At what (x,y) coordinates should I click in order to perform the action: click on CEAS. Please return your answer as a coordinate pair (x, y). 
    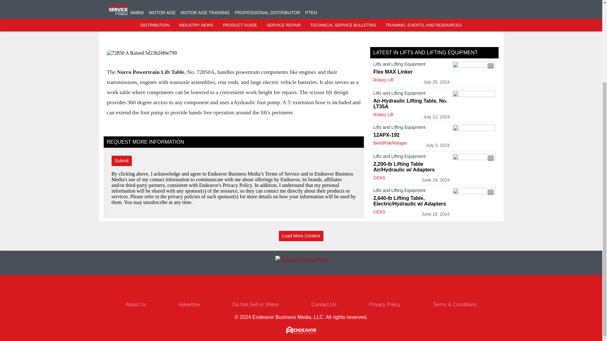
    Looking at the image, I should click on (379, 178).